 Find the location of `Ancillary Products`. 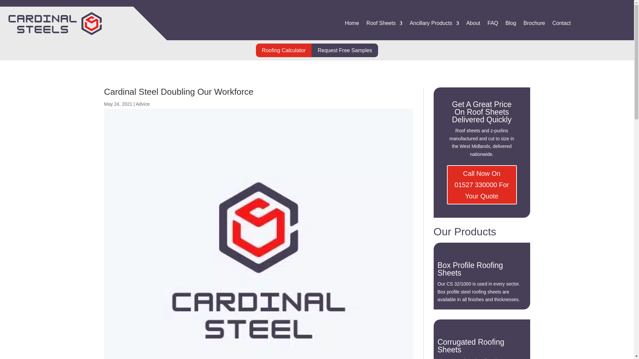

Ancillary Products is located at coordinates (434, 25).